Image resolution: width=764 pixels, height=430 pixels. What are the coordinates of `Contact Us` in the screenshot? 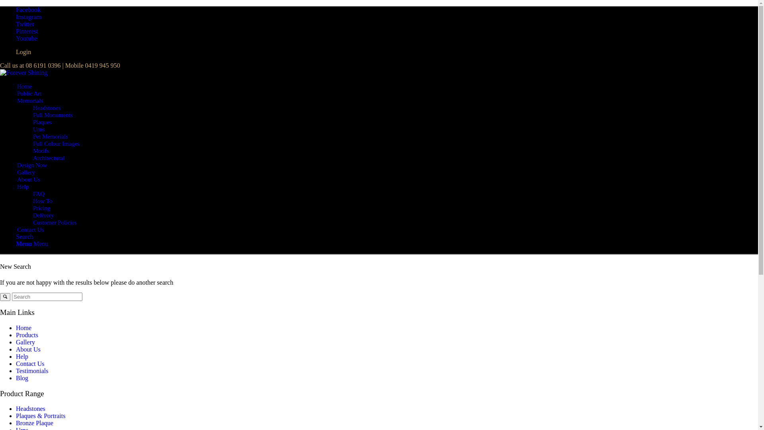 It's located at (30, 229).